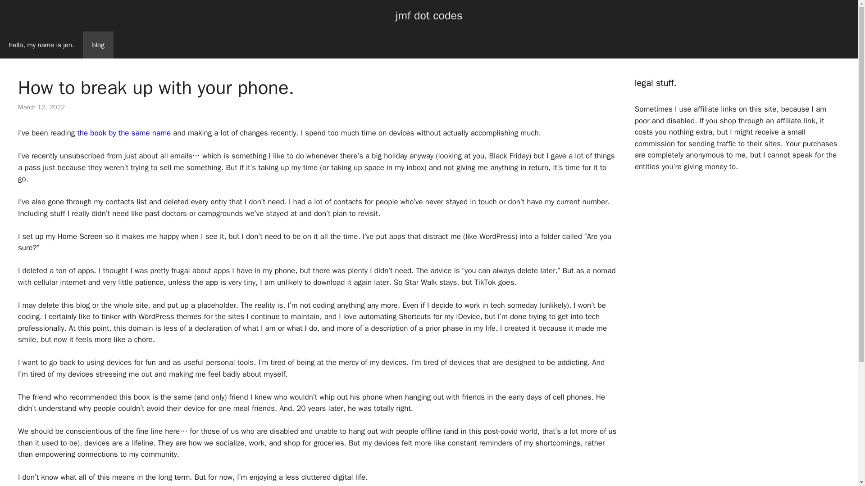 This screenshot has width=865, height=486. I want to click on hello, my name is jen., so click(41, 45).